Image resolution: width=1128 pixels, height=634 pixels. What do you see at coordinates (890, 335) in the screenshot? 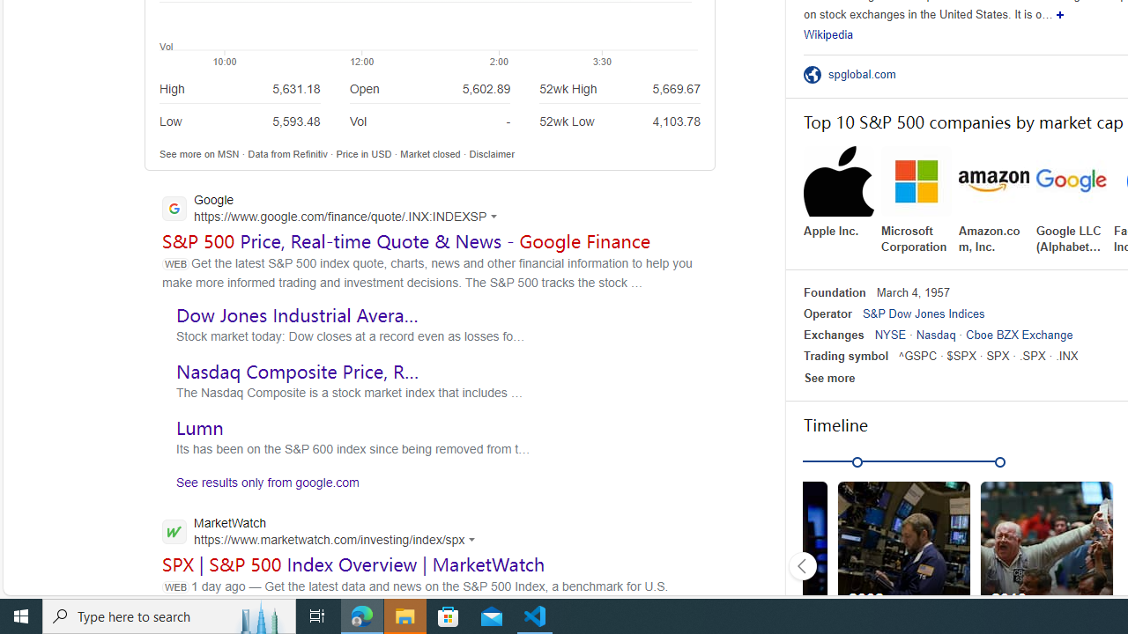
I see `NYSE` at bounding box center [890, 335].